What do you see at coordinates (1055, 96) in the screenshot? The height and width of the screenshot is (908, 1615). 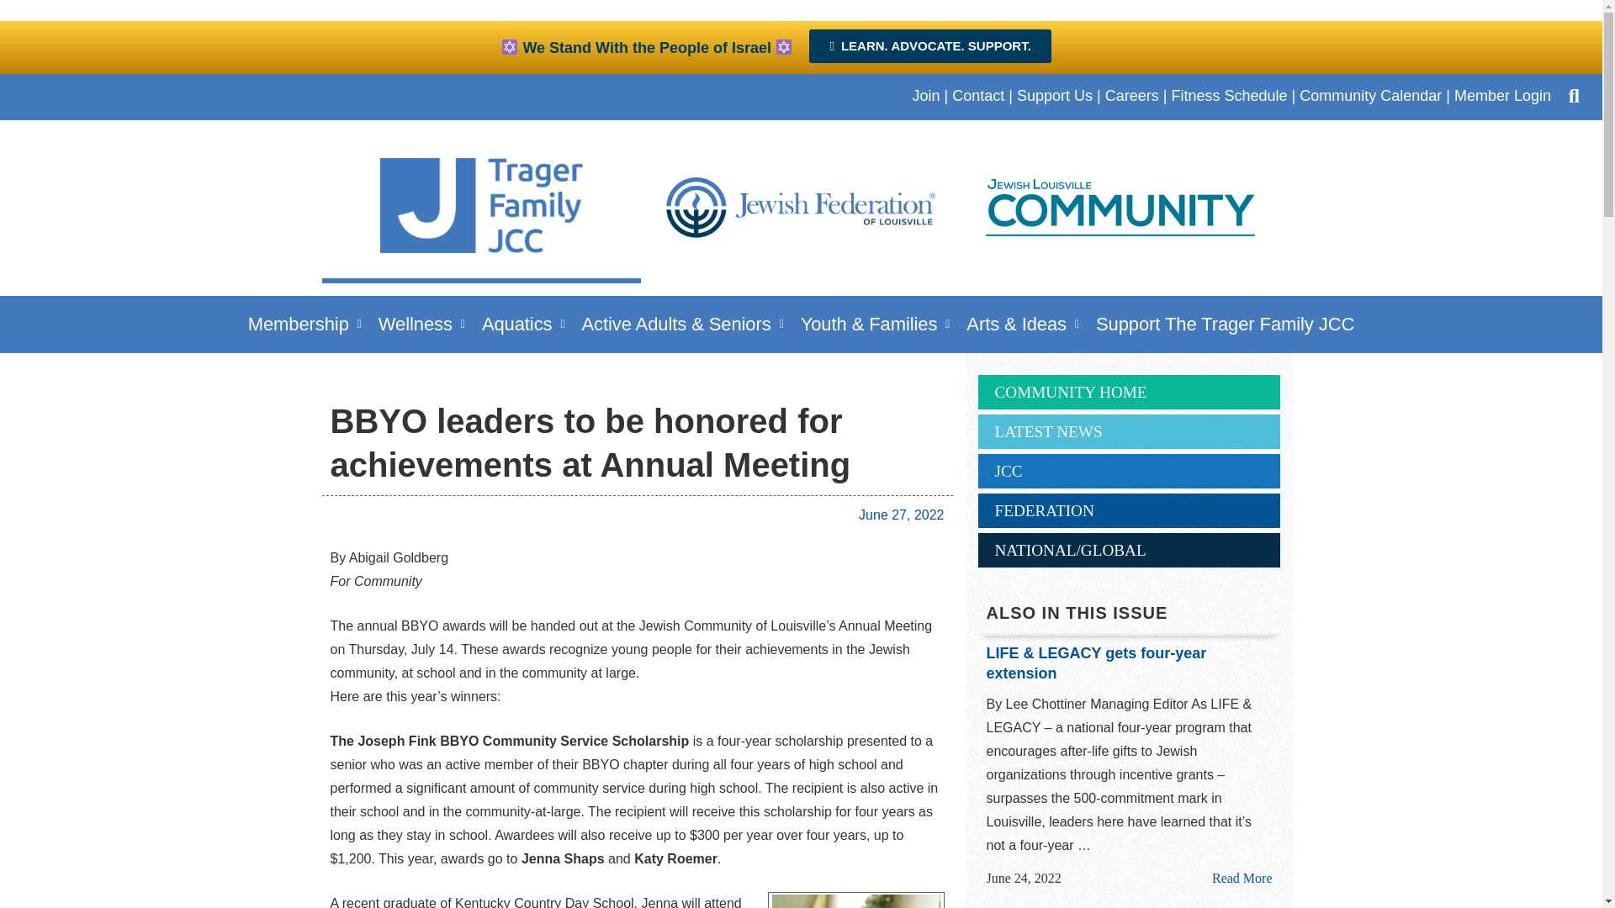 I see `Support Us` at bounding box center [1055, 96].